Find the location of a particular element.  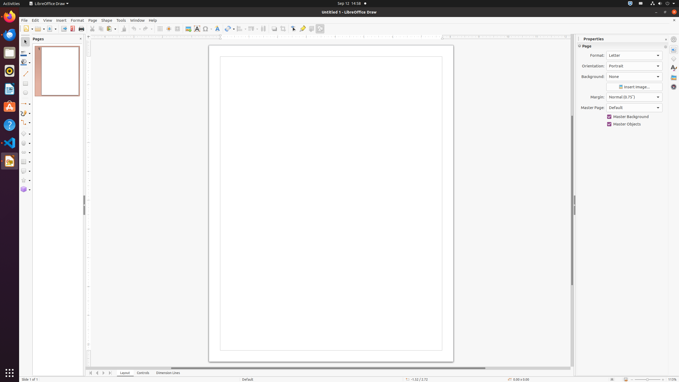

PDF is located at coordinates (73, 29).